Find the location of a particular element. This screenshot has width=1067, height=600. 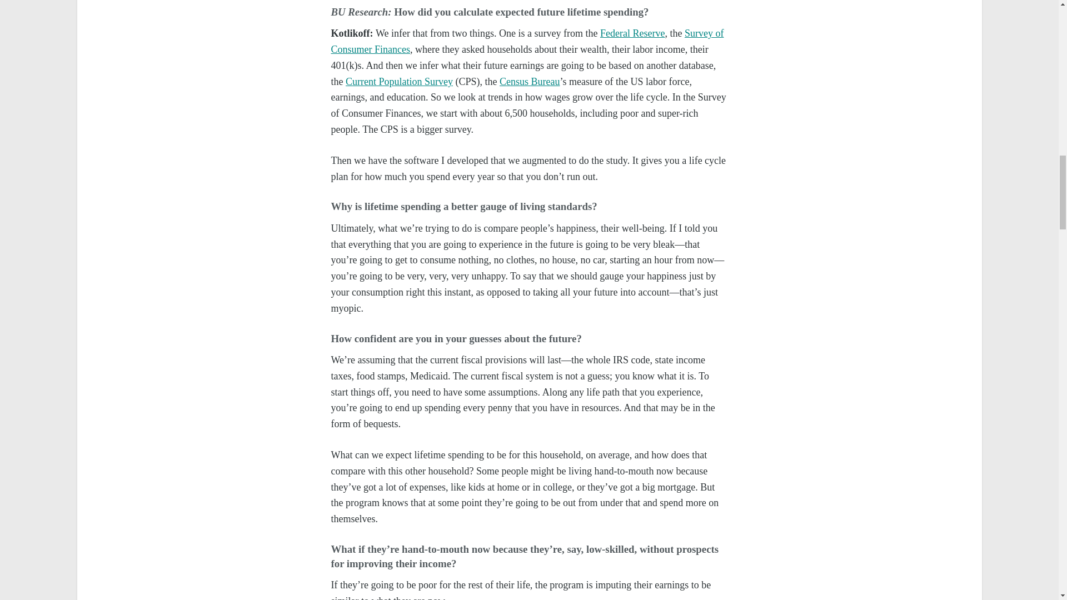

Survey of Consumer Finances is located at coordinates (527, 41).